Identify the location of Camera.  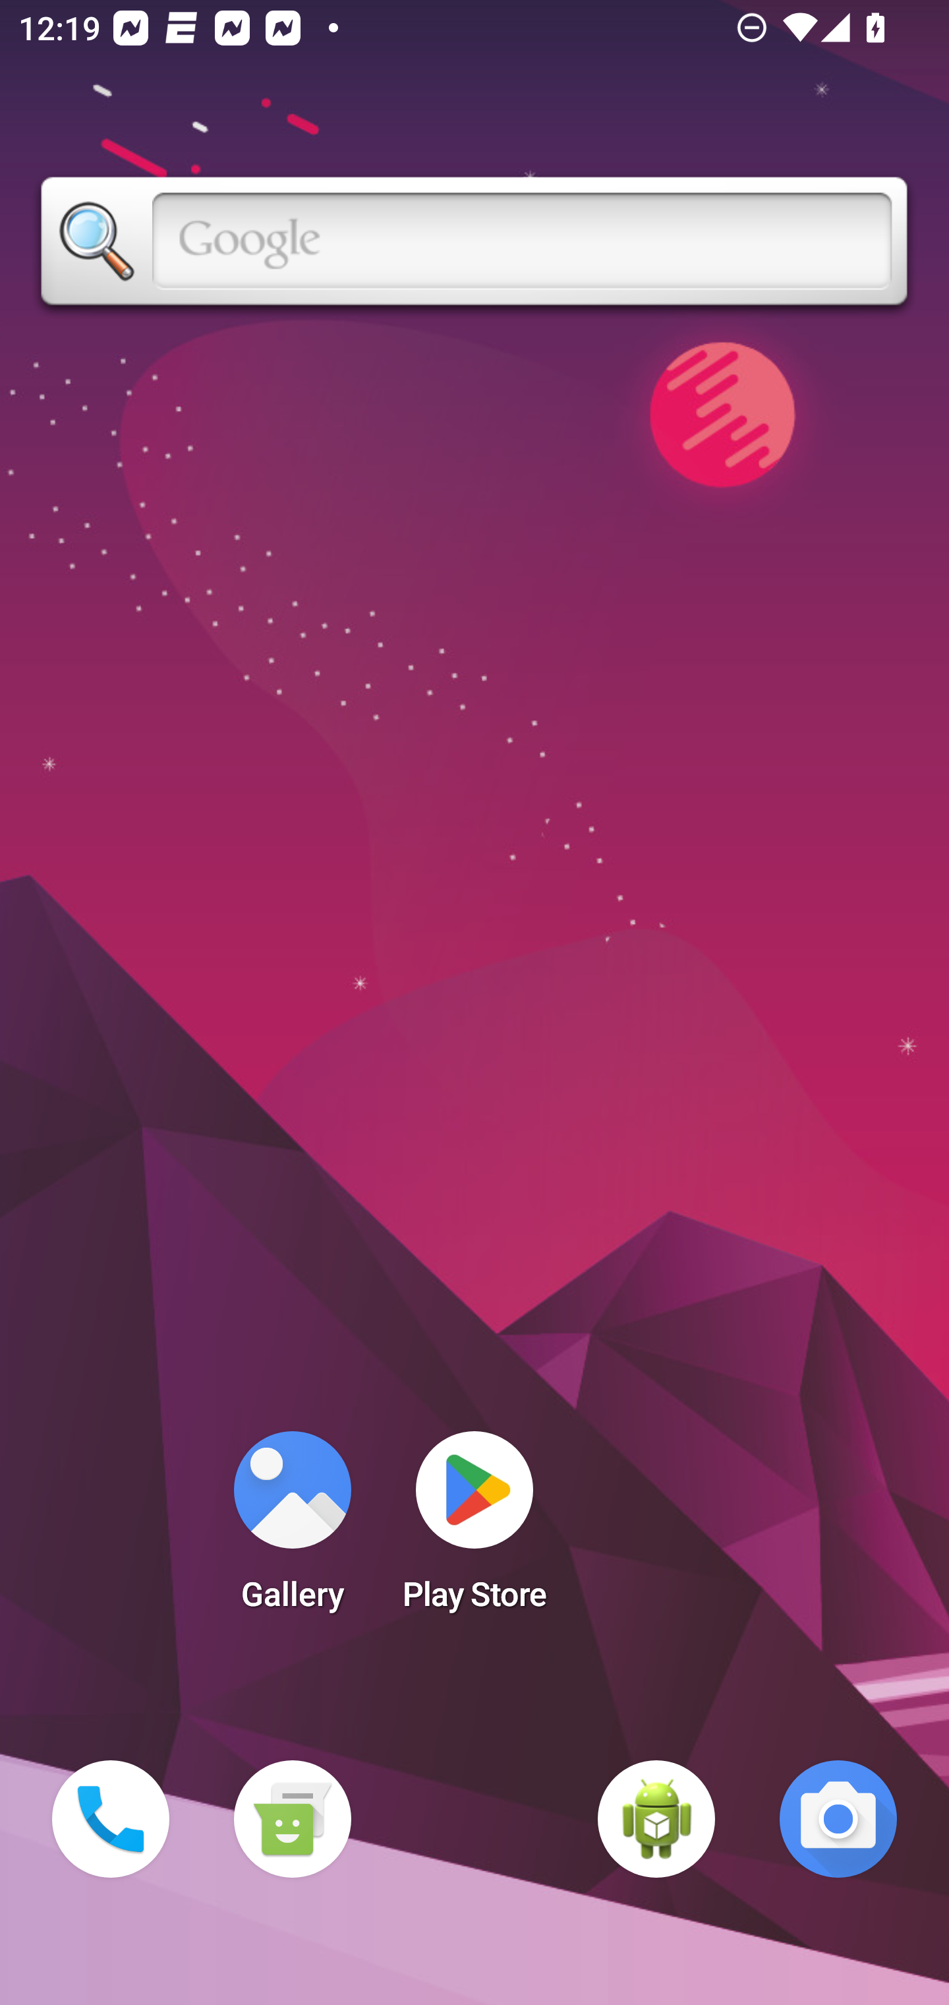
(838, 1819).